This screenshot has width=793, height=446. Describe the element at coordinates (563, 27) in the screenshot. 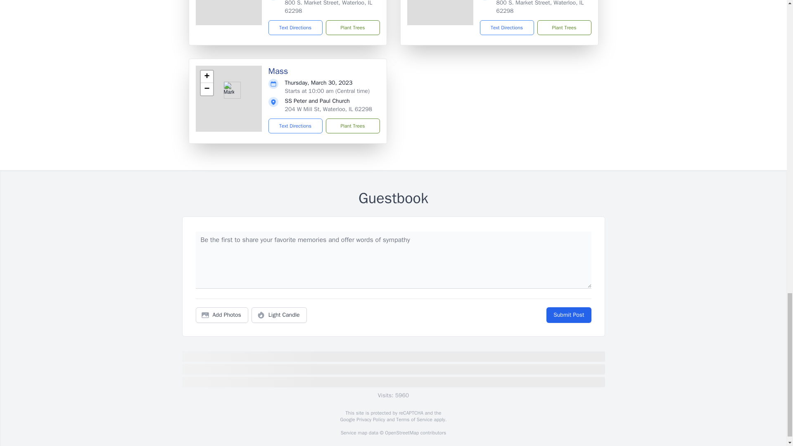

I see `Plant Trees` at that location.